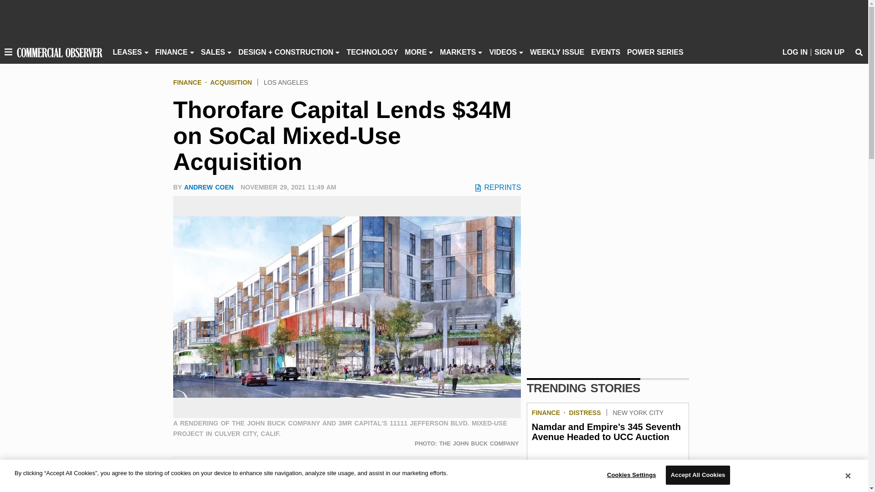 This screenshot has height=492, width=875. Describe the element at coordinates (372, 52) in the screenshot. I see `TECHNOLOGY` at that location.